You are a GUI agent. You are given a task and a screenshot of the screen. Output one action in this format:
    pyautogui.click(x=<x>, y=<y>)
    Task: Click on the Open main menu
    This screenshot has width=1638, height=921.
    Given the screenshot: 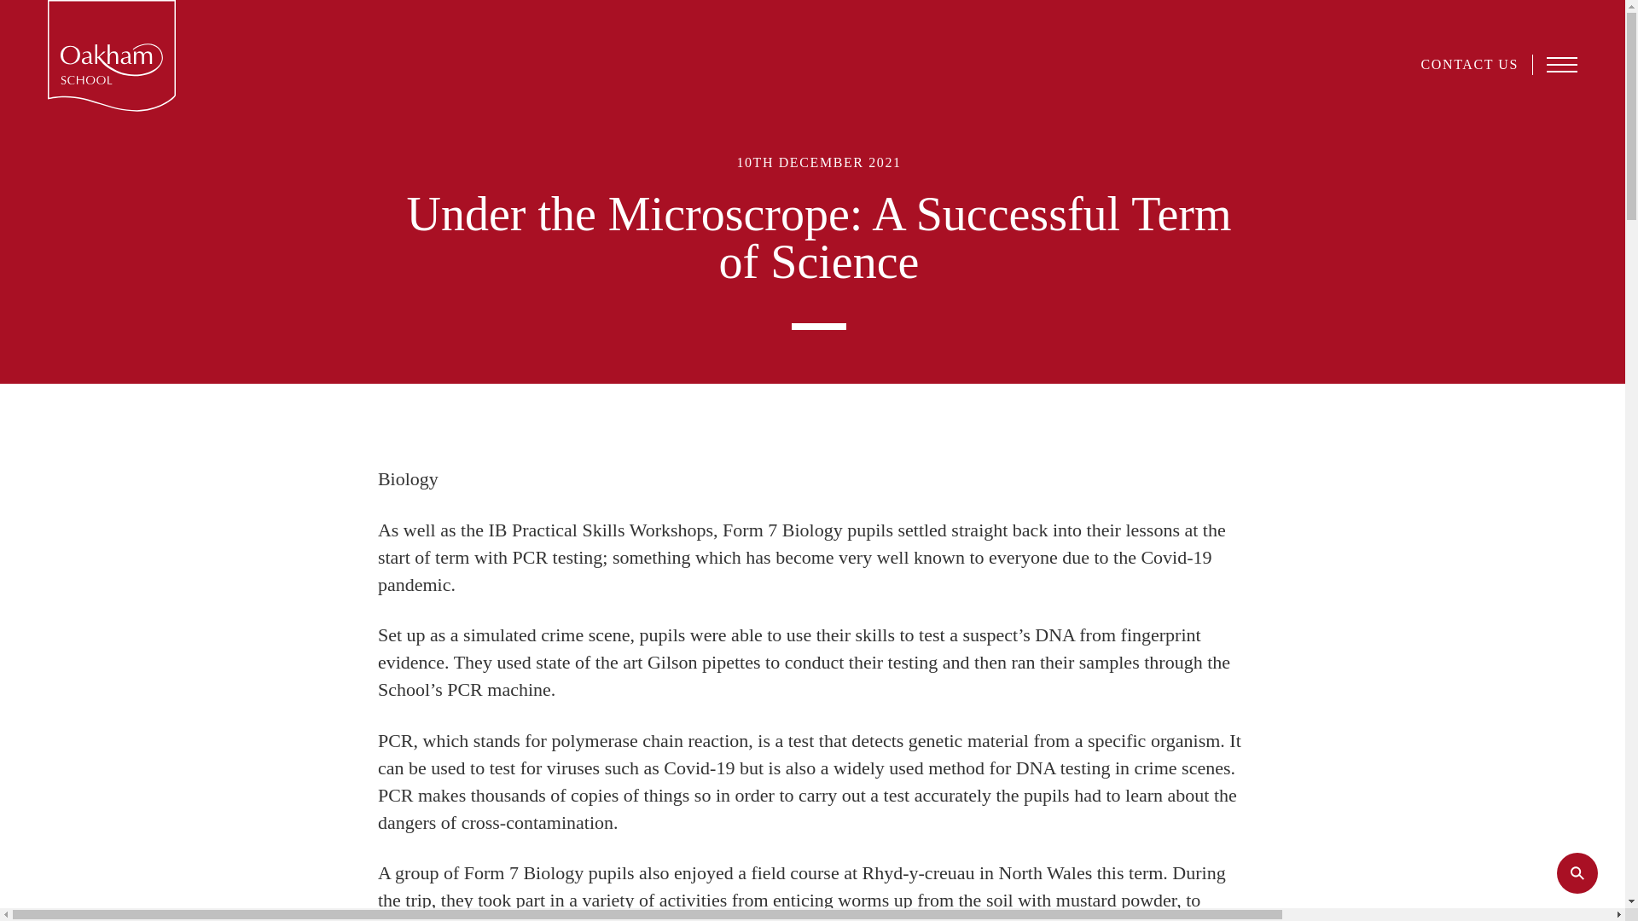 What is the action you would take?
    pyautogui.click(x=1561, y=64)
    